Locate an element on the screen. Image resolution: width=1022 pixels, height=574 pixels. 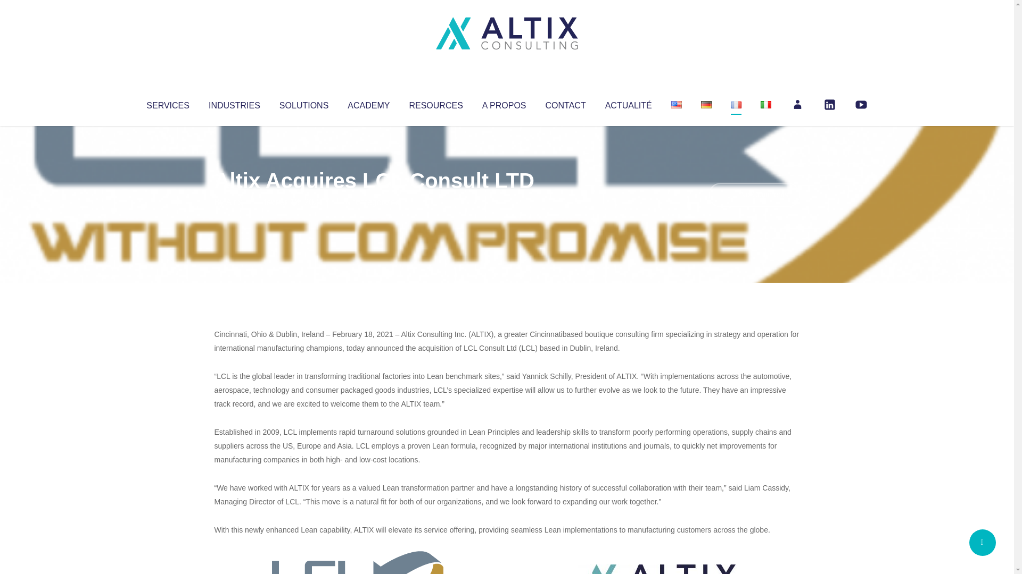
INDUSTRIES is located at coordinates (234, 103).